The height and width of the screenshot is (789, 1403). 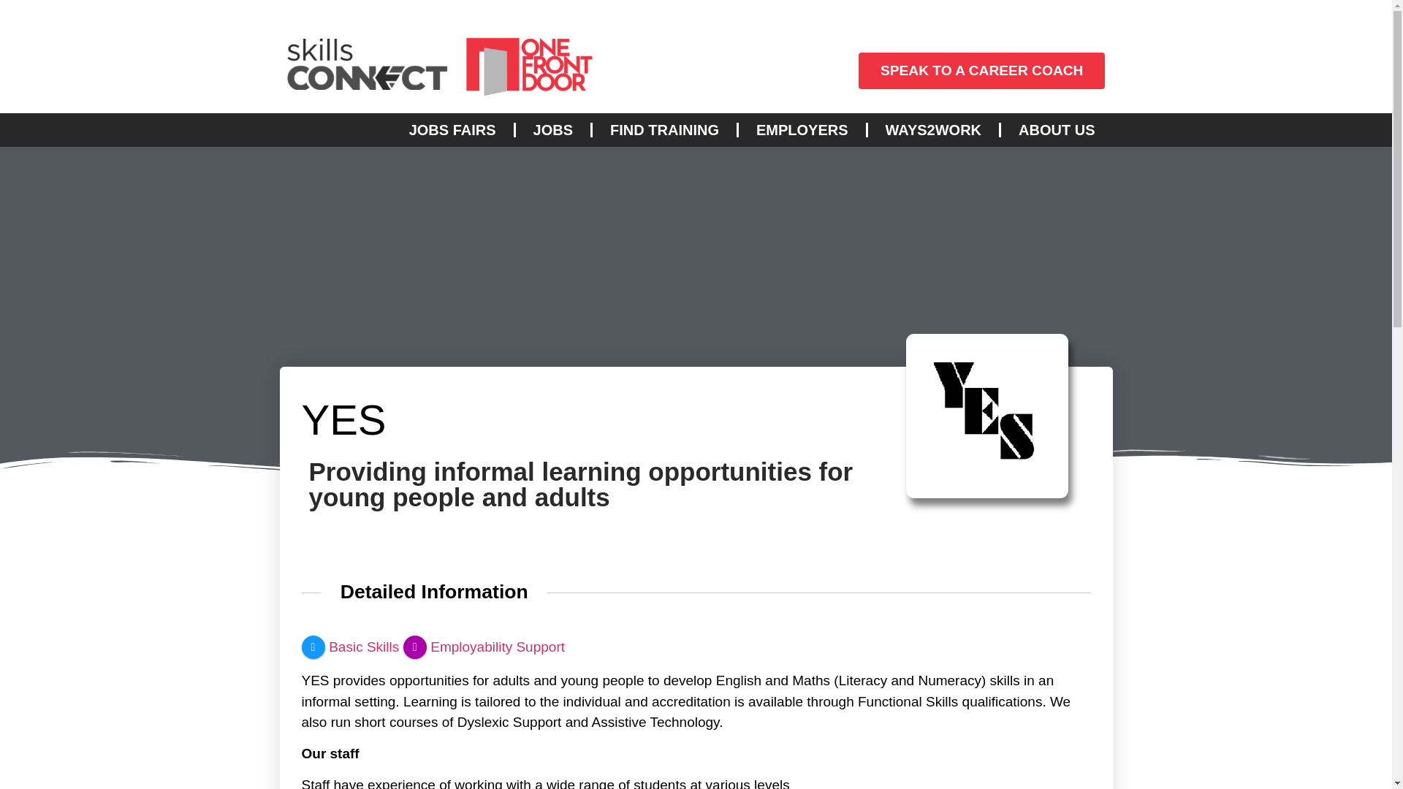 What do you see at coordinates (484, 646) in the screenshot?
I see `Employability Support` at bounding box center [484, 646].